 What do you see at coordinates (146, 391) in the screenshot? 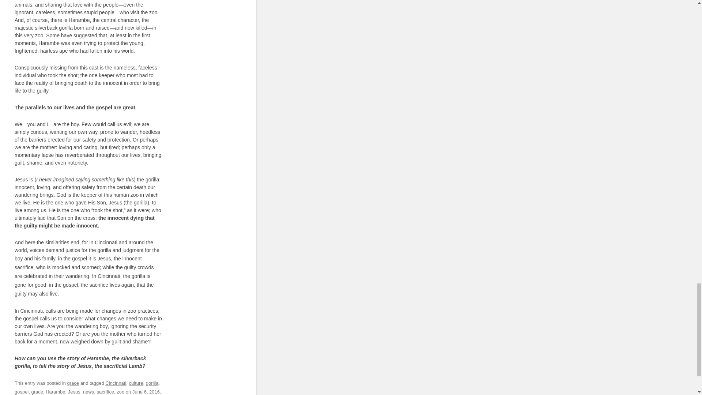
I see `9:09 am` at bounding box center [146, 391].